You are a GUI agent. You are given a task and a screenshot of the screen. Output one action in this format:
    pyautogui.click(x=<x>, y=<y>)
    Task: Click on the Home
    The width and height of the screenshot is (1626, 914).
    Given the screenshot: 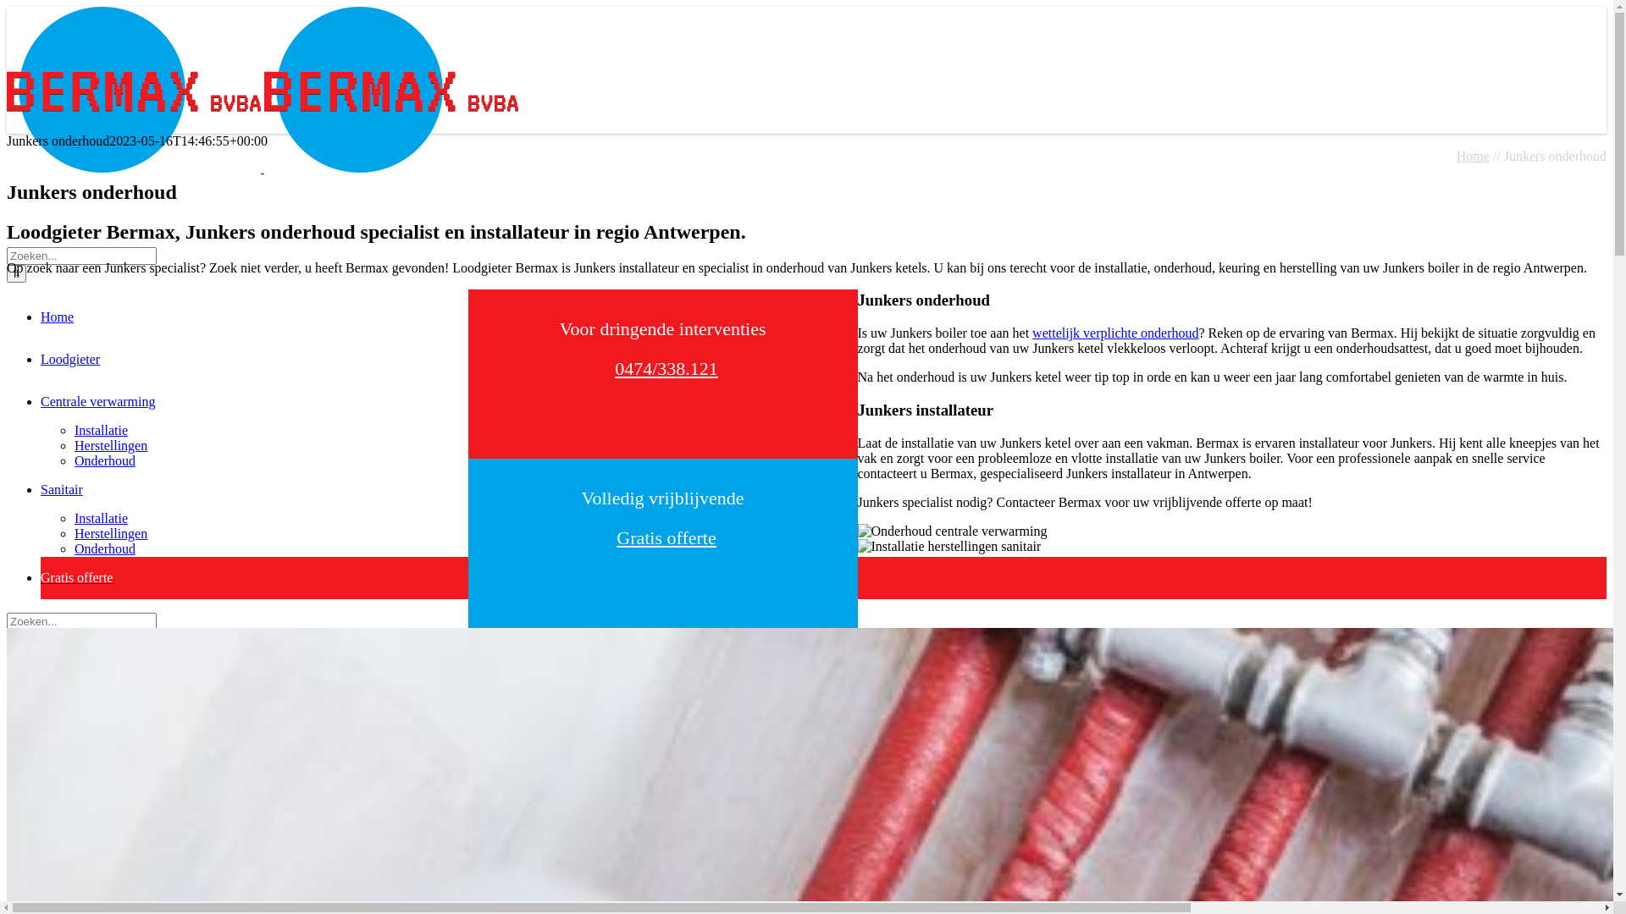 What is the action you would take?
    pyautogui.click(x=1474, y=156)
    